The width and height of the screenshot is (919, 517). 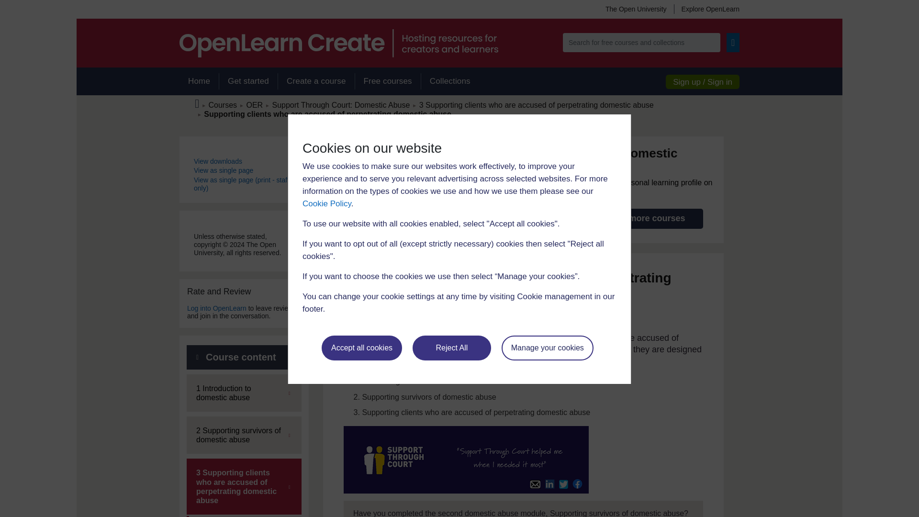 I want to click on Create a course, so click(x=316, y=81).